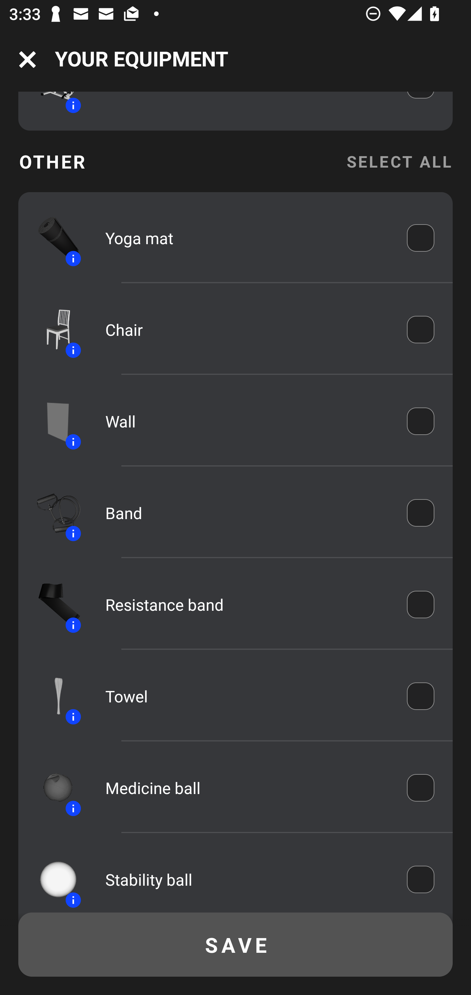 Image resolution: width=471 pixels, height=995 pixels. I want to click on Navigation icon, so click(27, 60).